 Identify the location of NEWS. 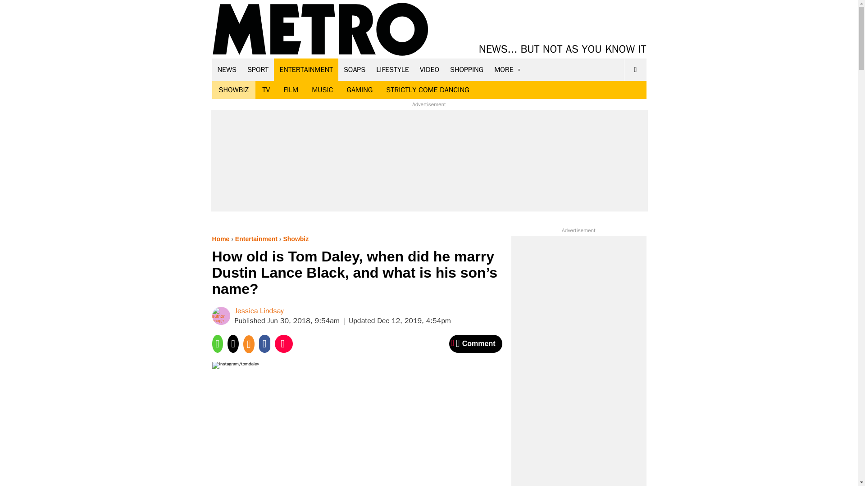
(227, 69).